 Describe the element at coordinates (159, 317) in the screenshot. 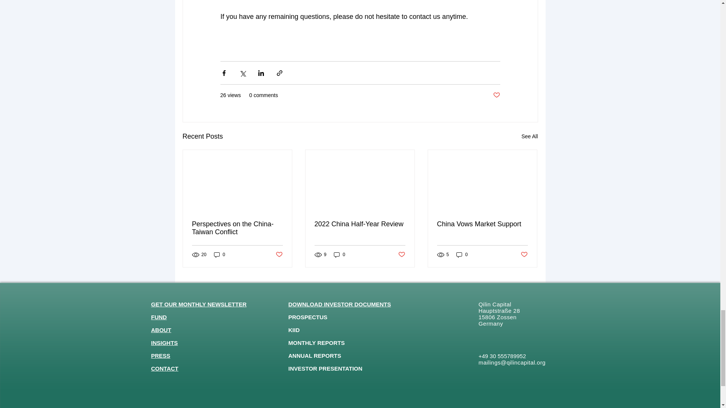

I see `FUND` at that location.